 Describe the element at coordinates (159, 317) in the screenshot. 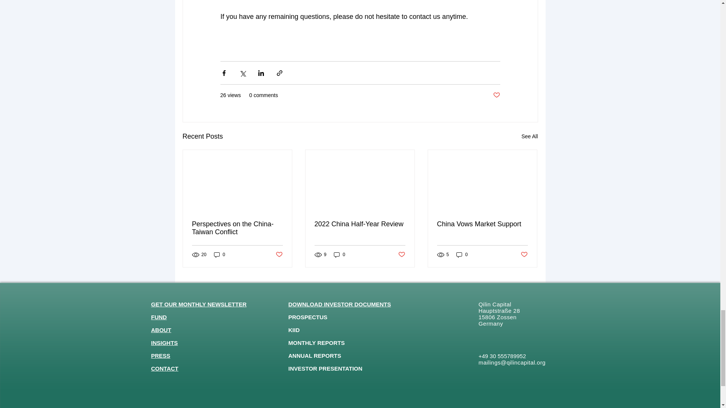

I see `FUND` at that location.